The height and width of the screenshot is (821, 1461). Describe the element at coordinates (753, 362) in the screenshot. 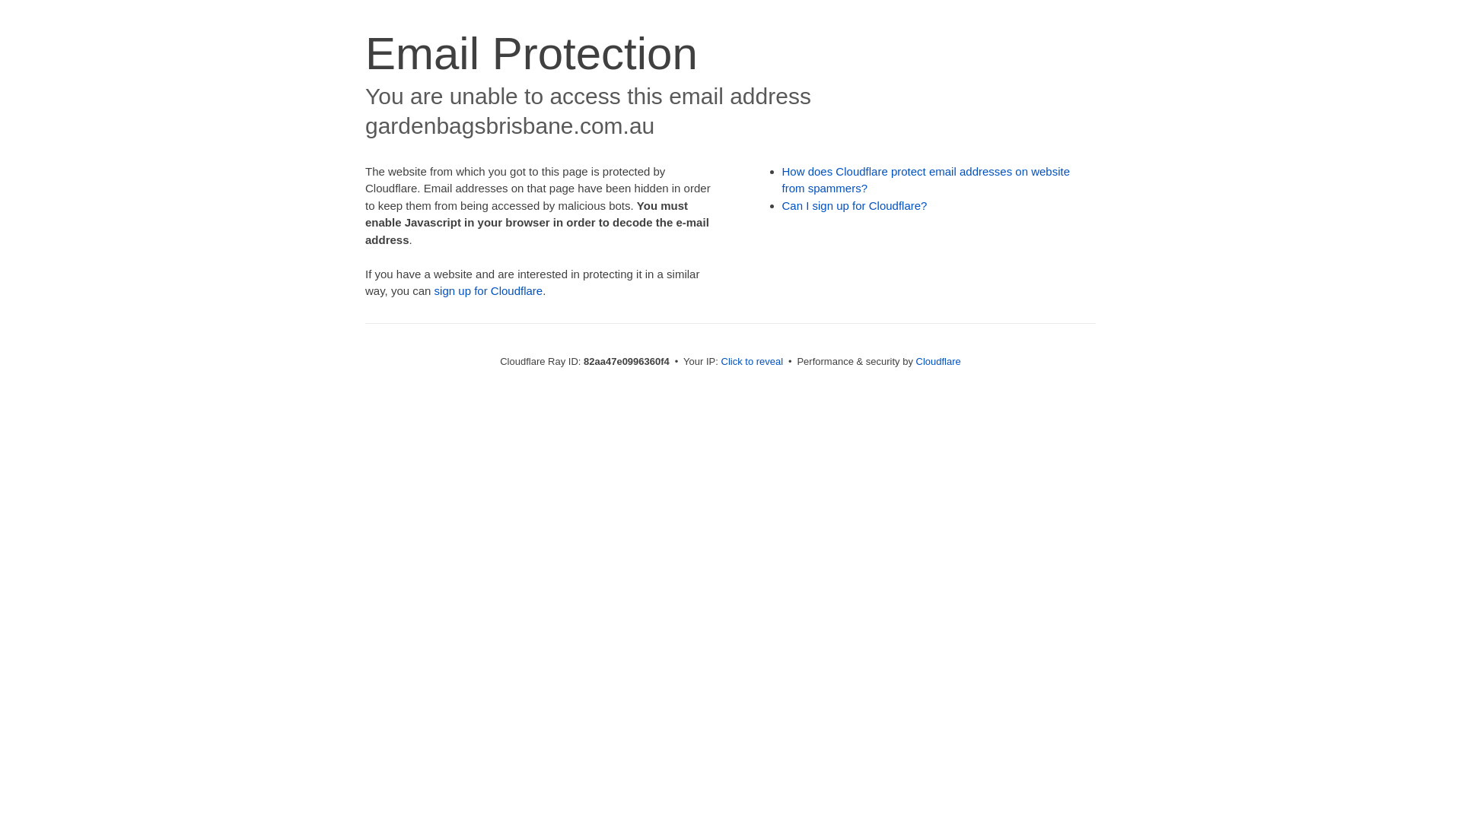

I see `Click to reveal` at that location.